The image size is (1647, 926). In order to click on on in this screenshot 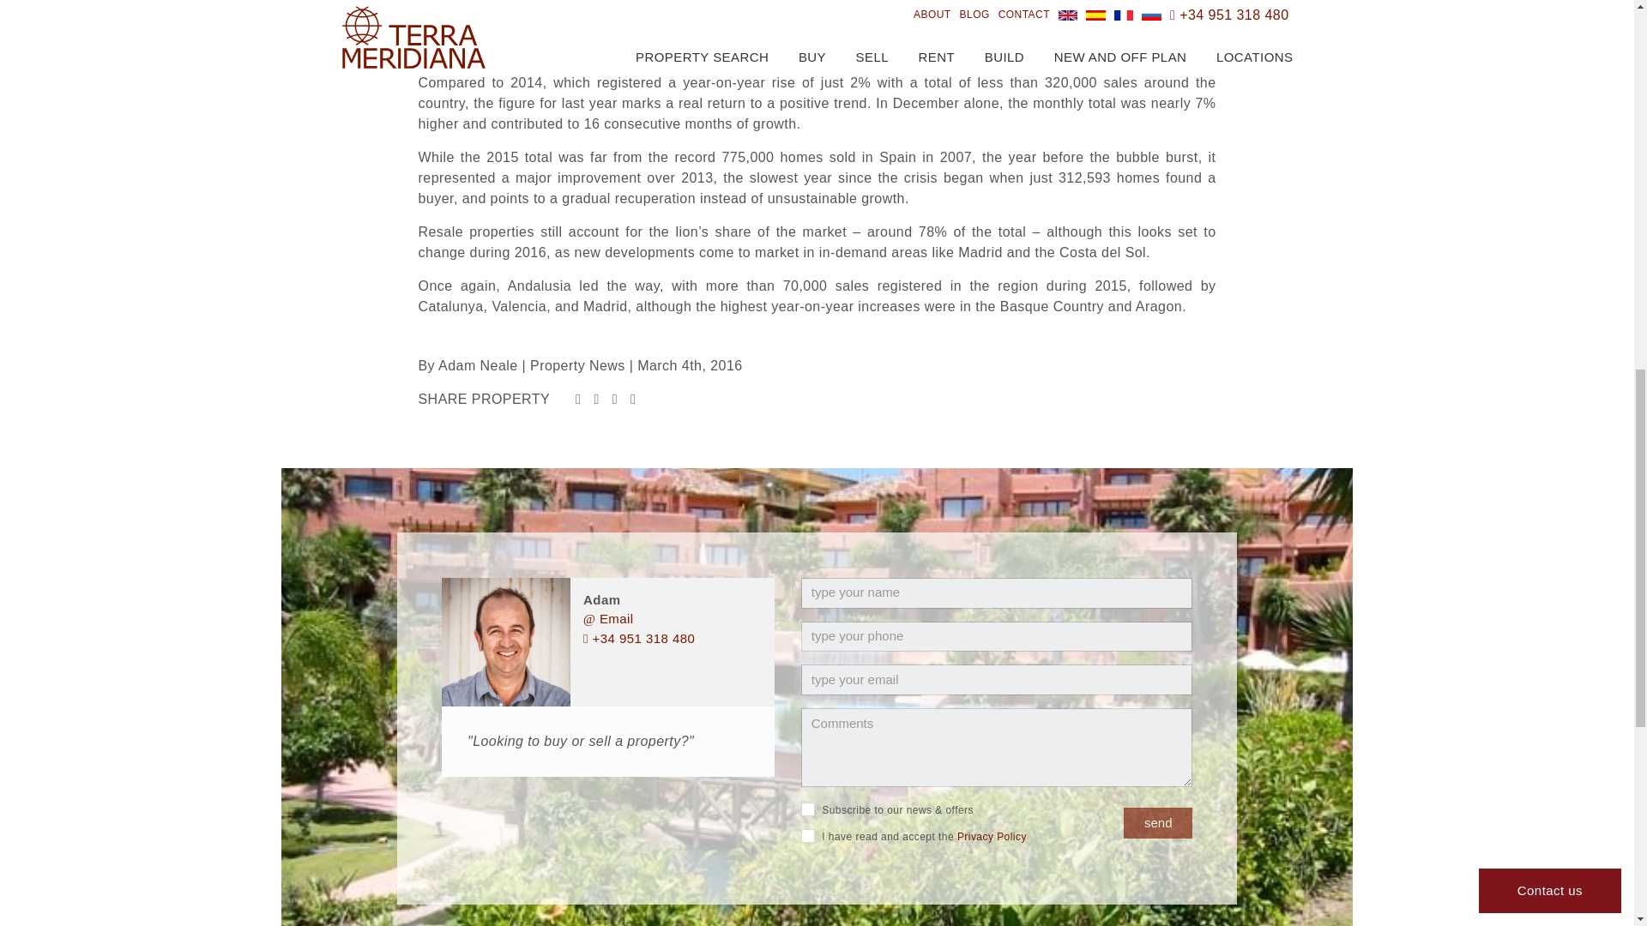, I will do `click(808, 809)`.